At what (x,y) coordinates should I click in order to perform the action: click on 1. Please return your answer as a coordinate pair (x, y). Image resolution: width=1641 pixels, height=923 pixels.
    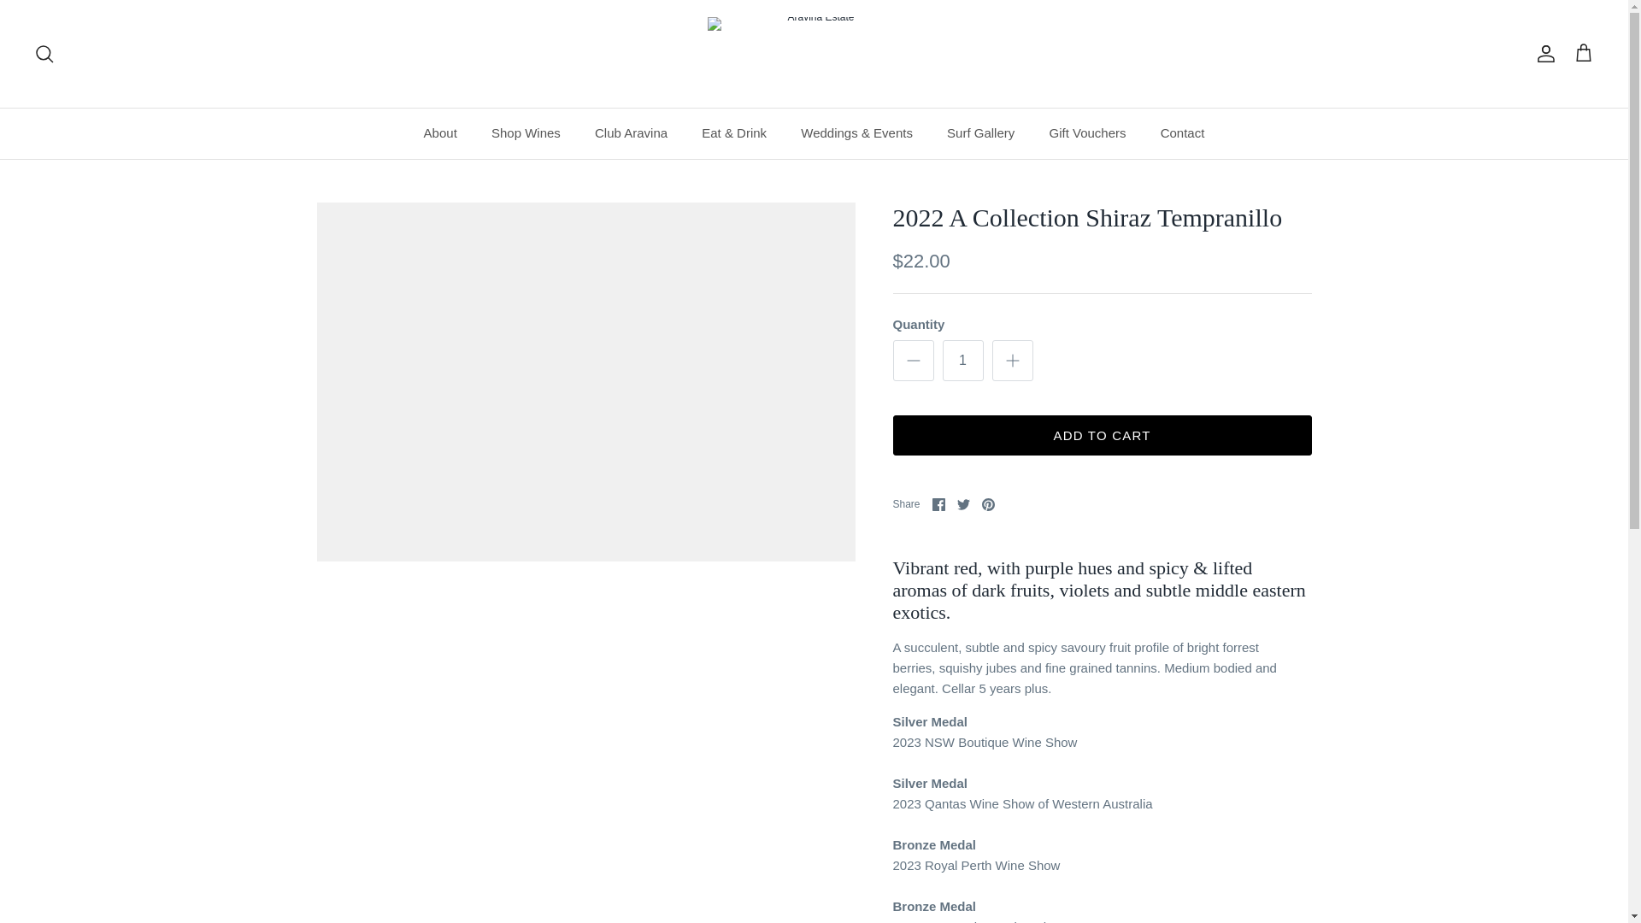
    Looking at the image, I should click on (962, 361).